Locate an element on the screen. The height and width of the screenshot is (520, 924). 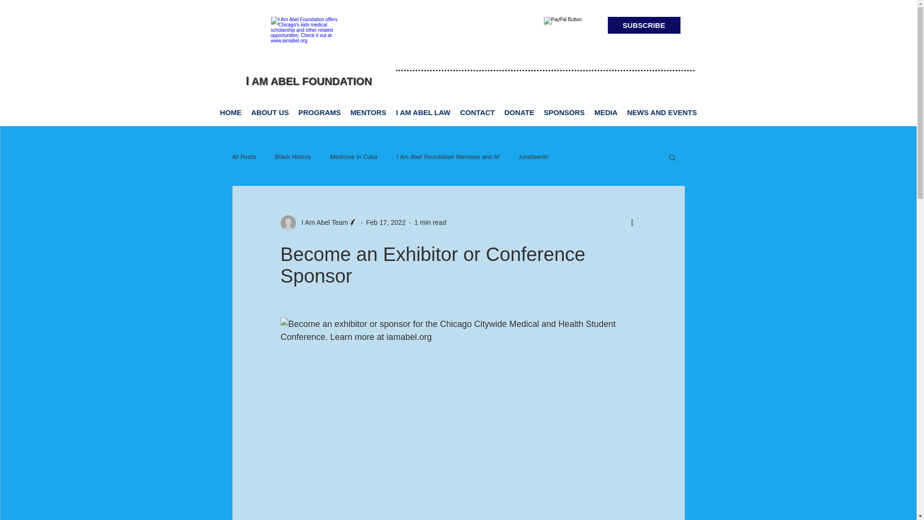
I Am Abel Team is located at coordinates (321, 222).